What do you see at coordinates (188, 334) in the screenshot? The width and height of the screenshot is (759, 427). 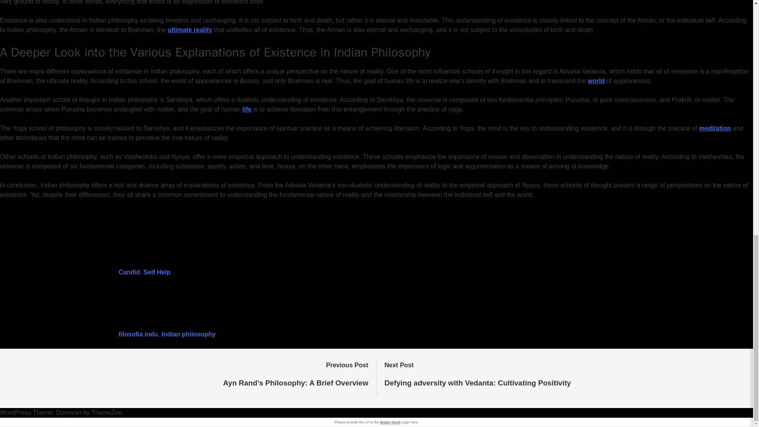 I see `Indian philosophy` at bounding box center [188, 334].